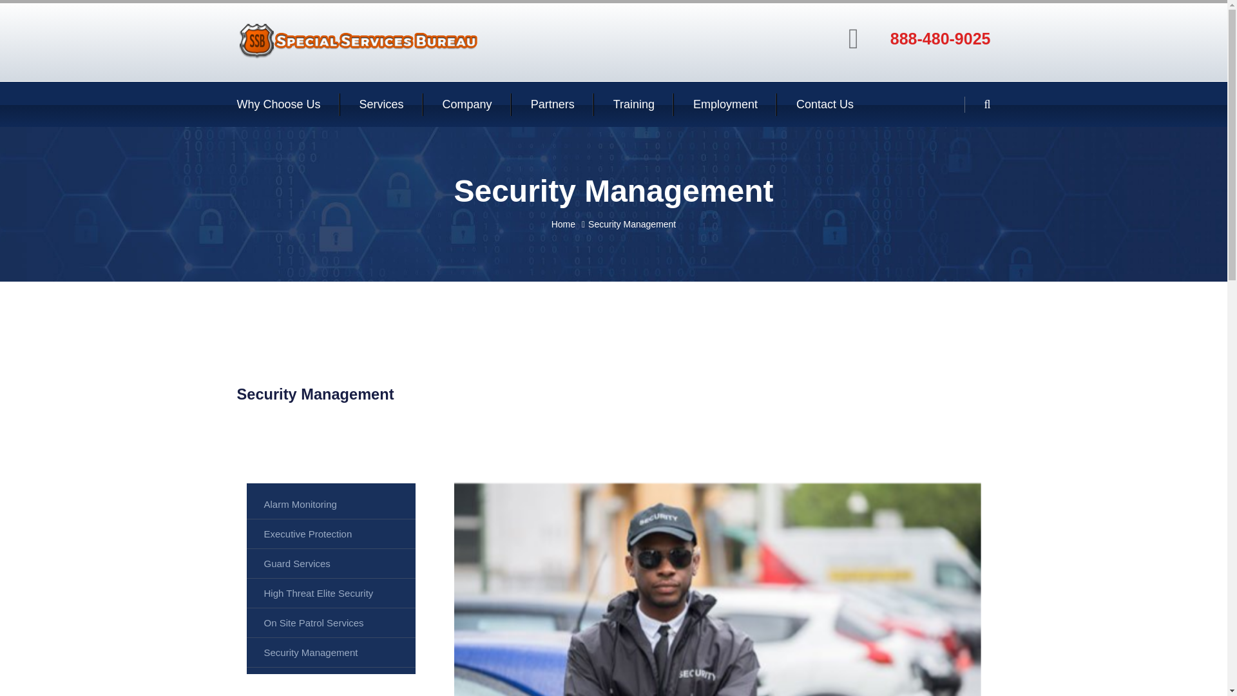 The image size is (1237, 696). I want to click on Why Choose Us, so click(278, 104).